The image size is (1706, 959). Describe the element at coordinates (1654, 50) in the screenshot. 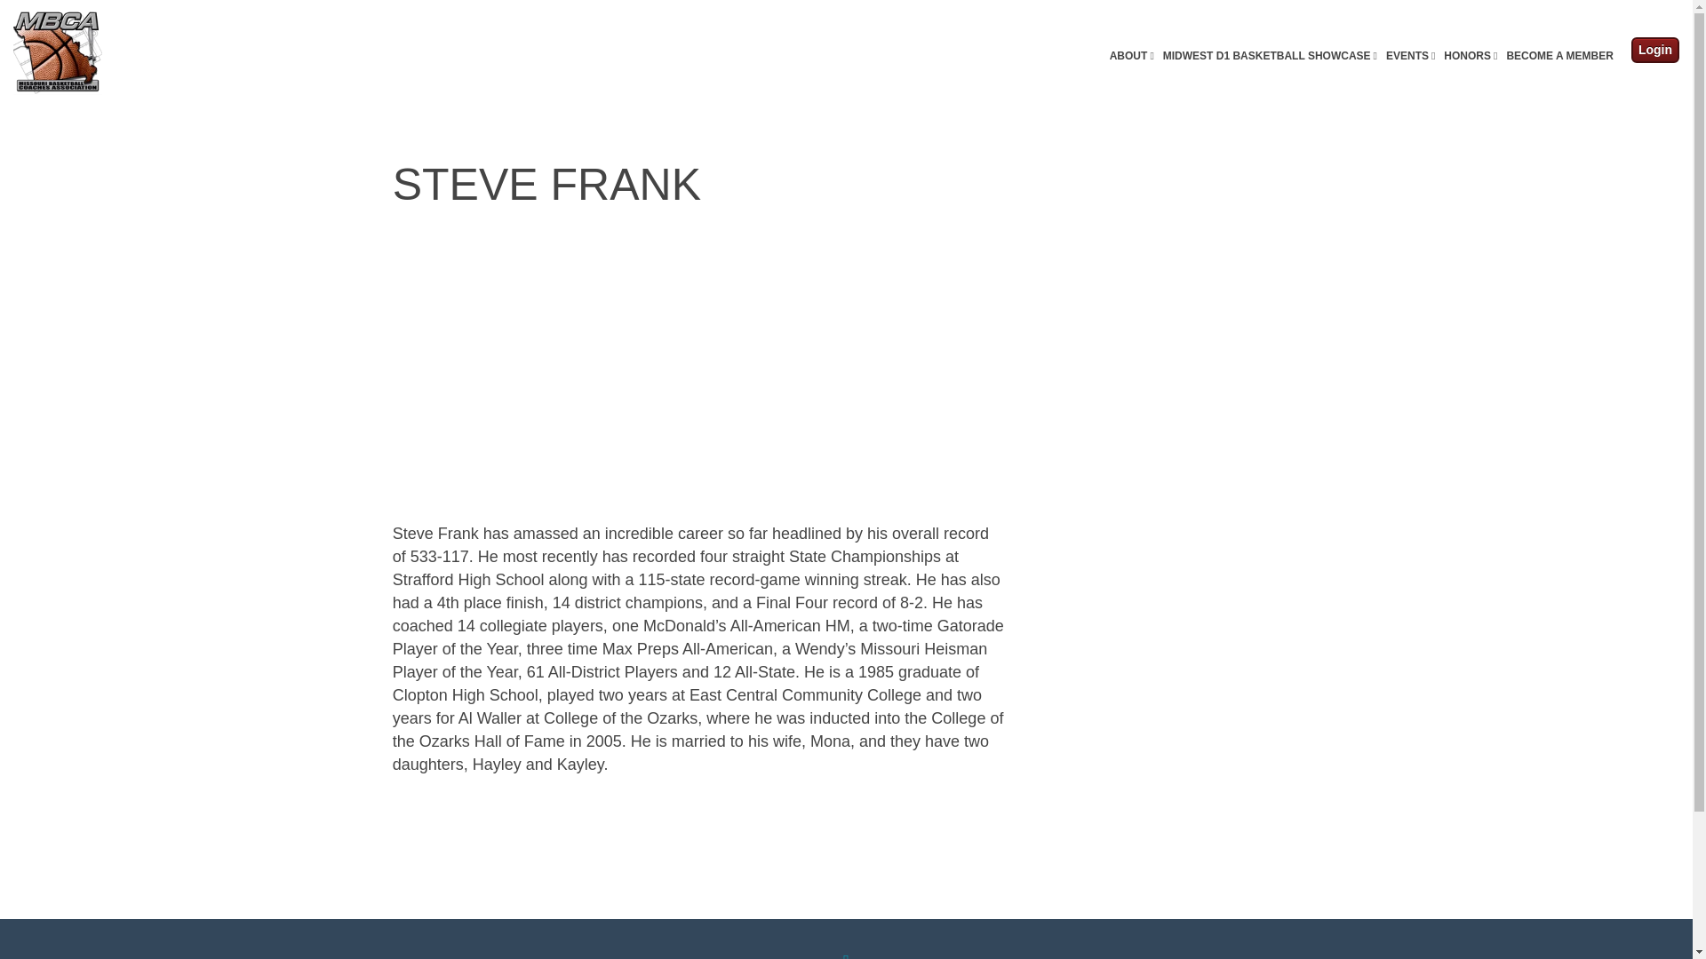

I see `Login` at that location.